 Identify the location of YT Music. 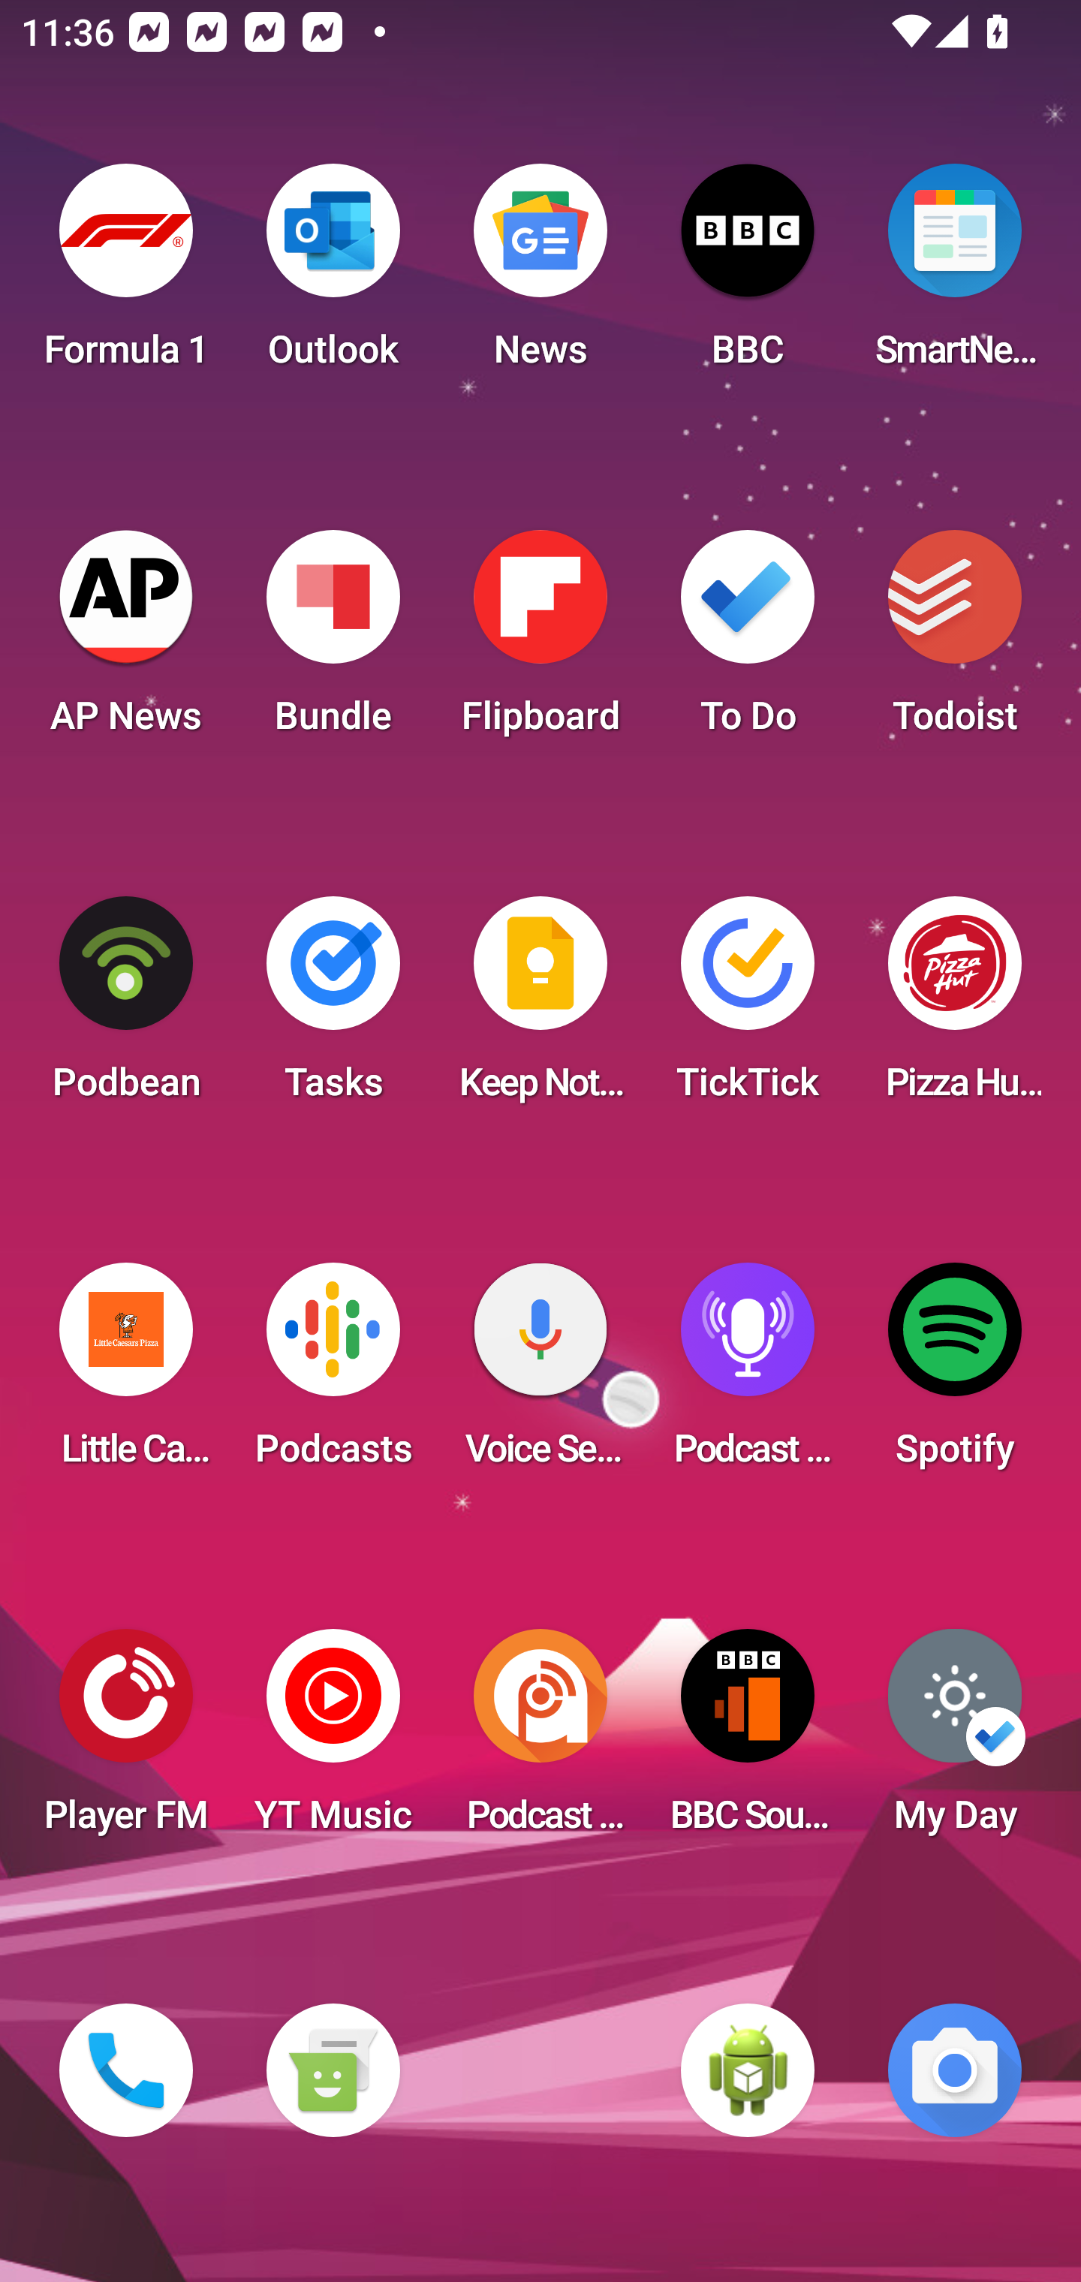
(333, 1740).